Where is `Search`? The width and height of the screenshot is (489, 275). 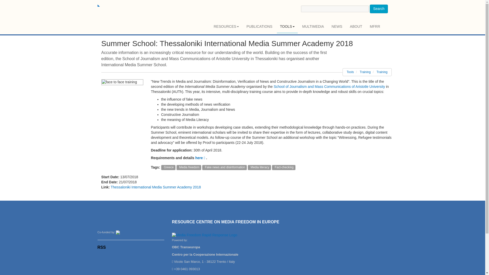 Search is located at coordinates (378, 9).